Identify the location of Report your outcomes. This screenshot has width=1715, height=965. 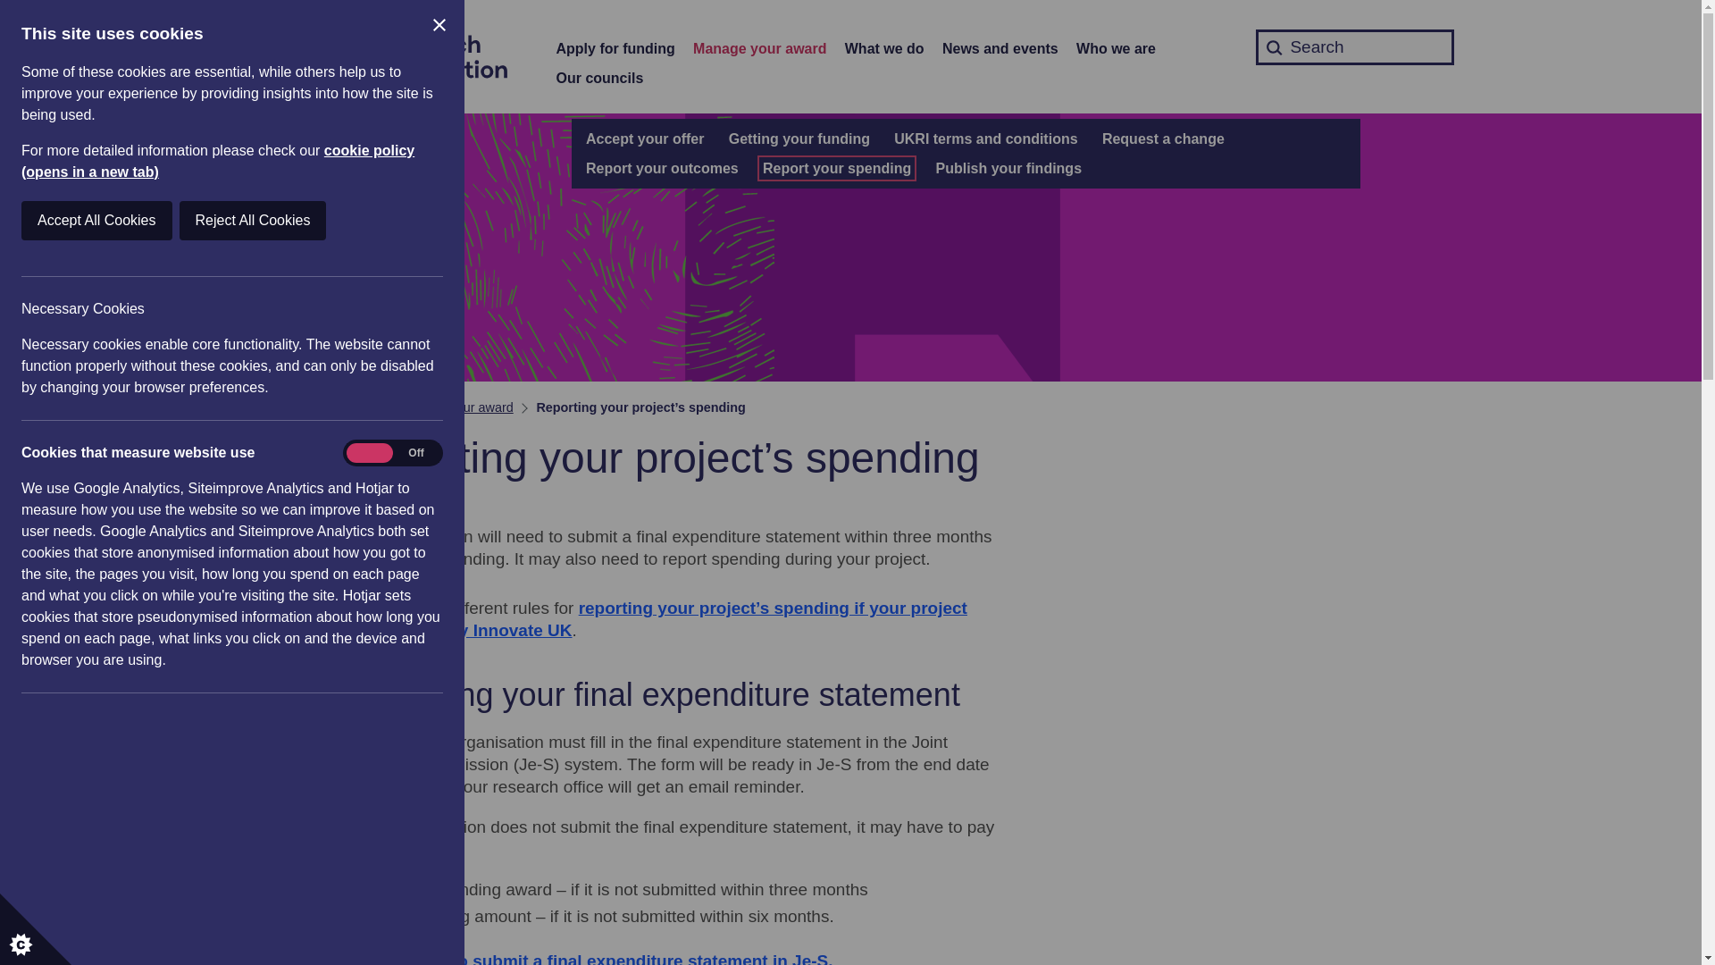
(663, 168).